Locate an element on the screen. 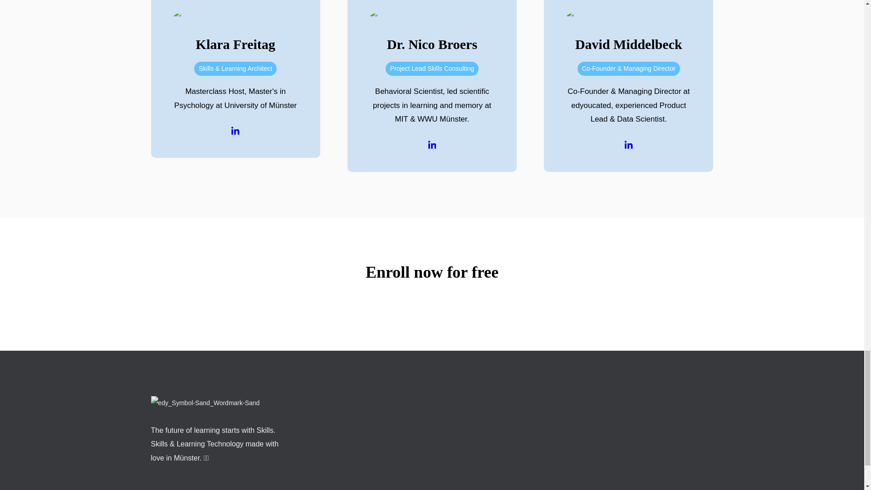 This screenshot has width=871, height=490. Follow us on X is located at coordinates (235, 131).